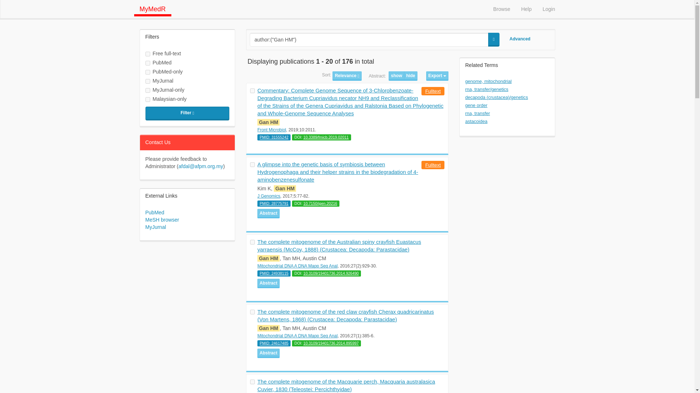  What do you see at coordinates (274, 273) in the screenshot?
I see `PMID: 24938115` at bounding box center [274, 273].